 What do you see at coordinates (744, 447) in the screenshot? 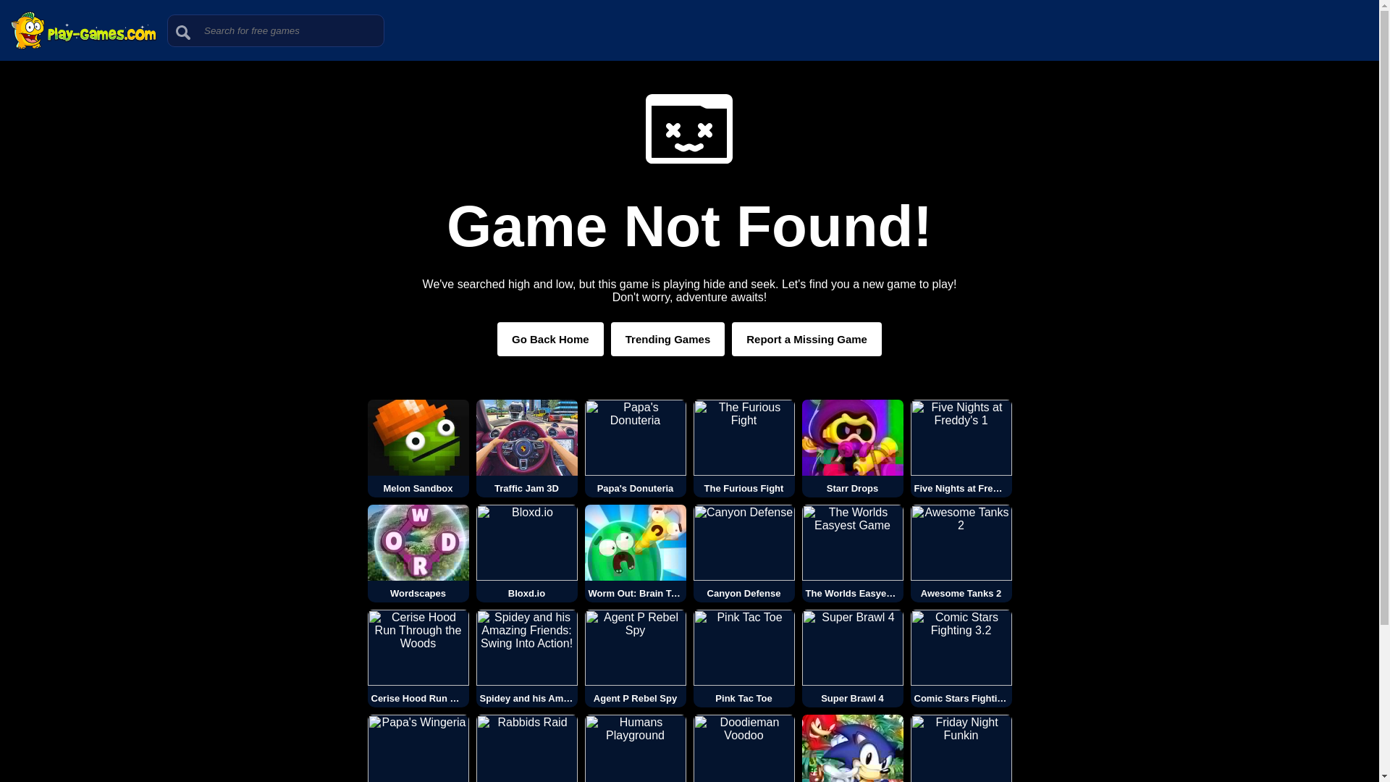
I see `The Furious Fight` at bounding box center [744, 447].